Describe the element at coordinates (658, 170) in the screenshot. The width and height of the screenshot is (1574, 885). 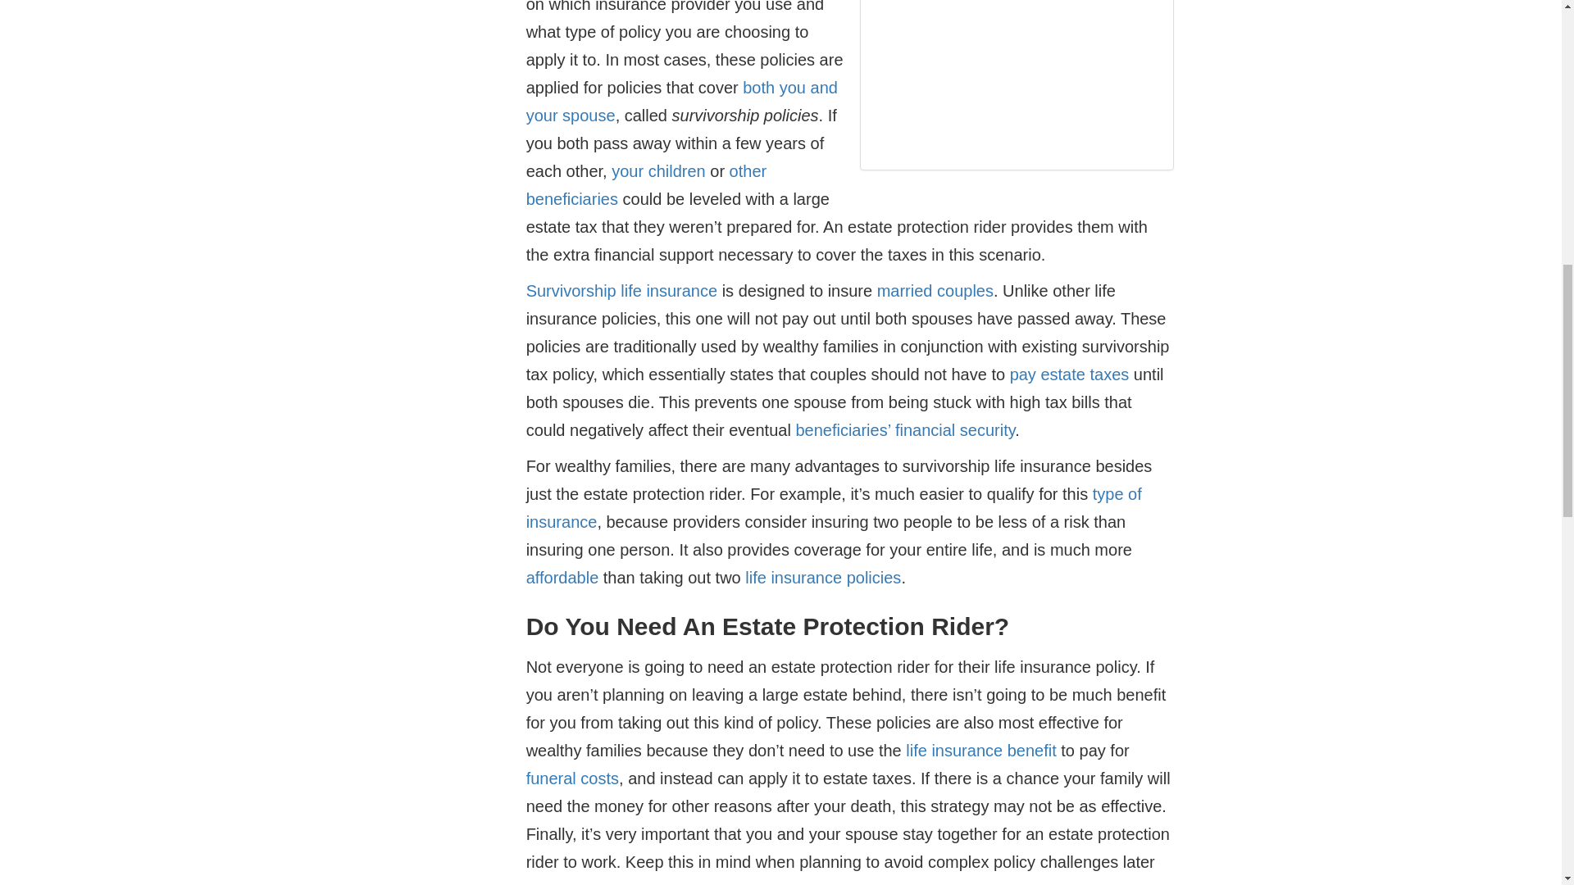
I see `your children` at that location.